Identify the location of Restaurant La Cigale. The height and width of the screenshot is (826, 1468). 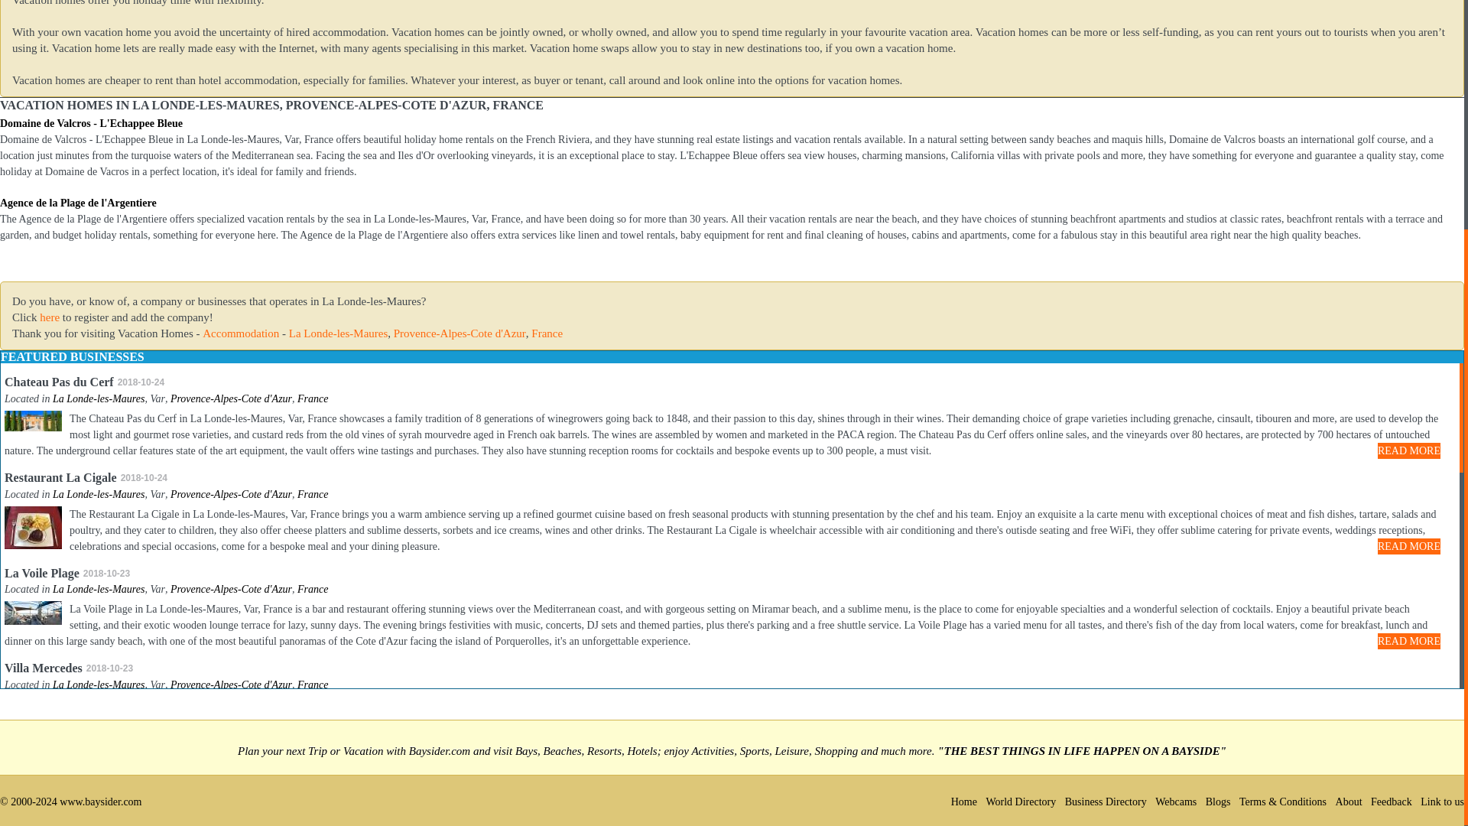
(60, 477).